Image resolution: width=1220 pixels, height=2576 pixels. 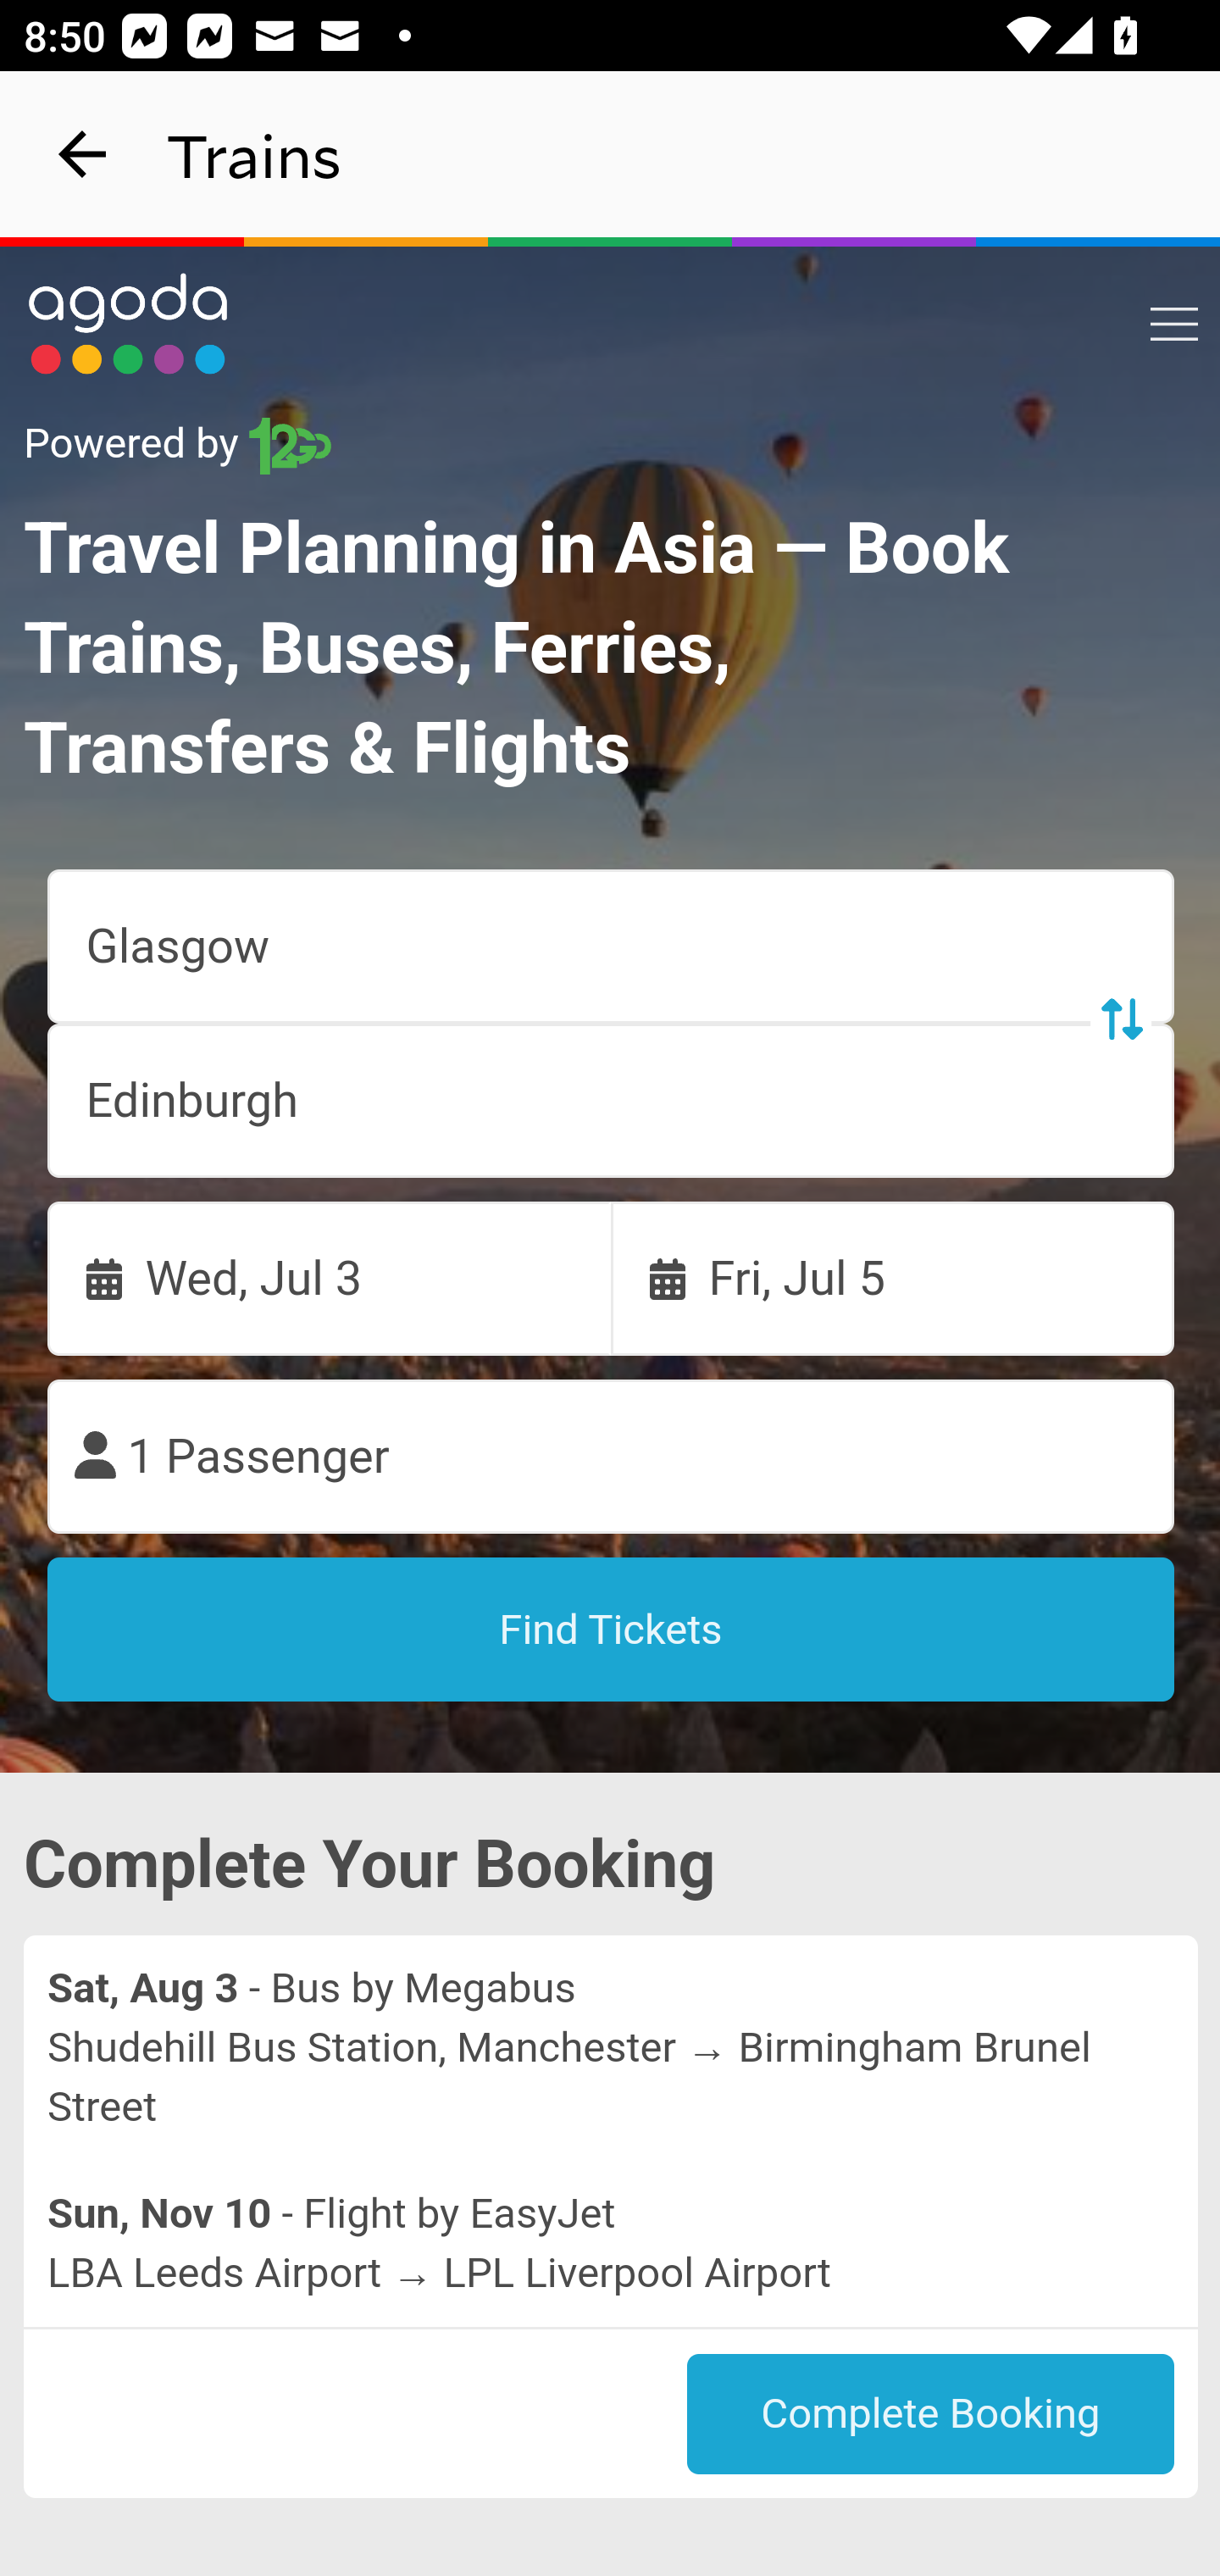 I want to click on Wed, Jul 3, so click(x=330, y=1279).